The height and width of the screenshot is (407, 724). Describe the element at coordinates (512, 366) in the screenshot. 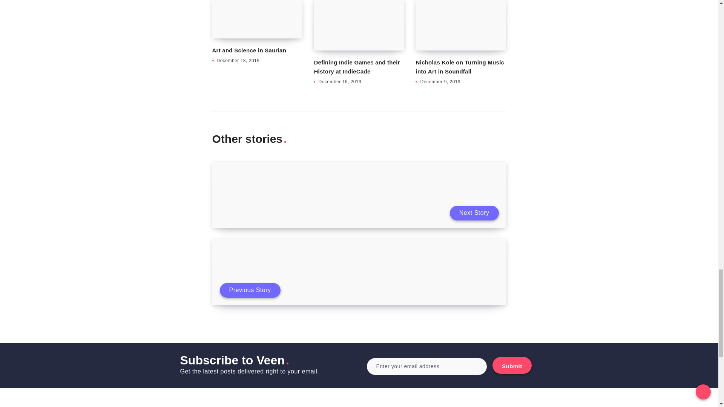

I see `Submit` at that location.